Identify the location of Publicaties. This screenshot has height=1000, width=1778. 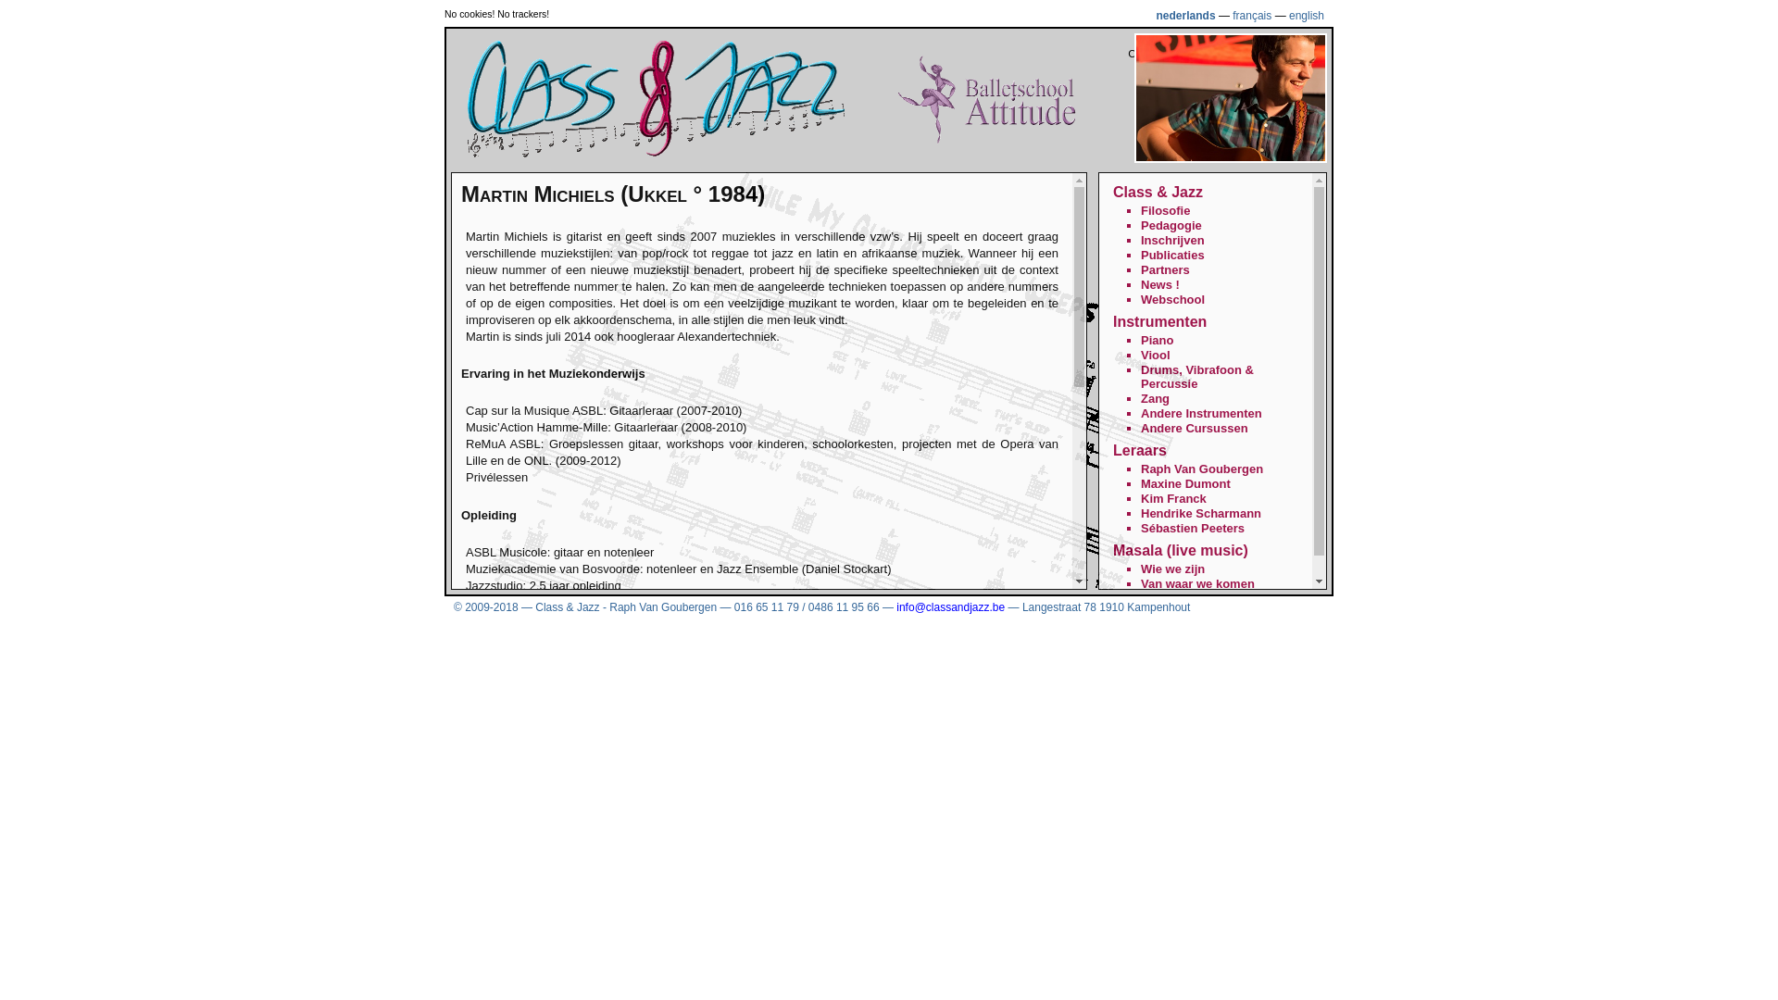
(1172, 256).